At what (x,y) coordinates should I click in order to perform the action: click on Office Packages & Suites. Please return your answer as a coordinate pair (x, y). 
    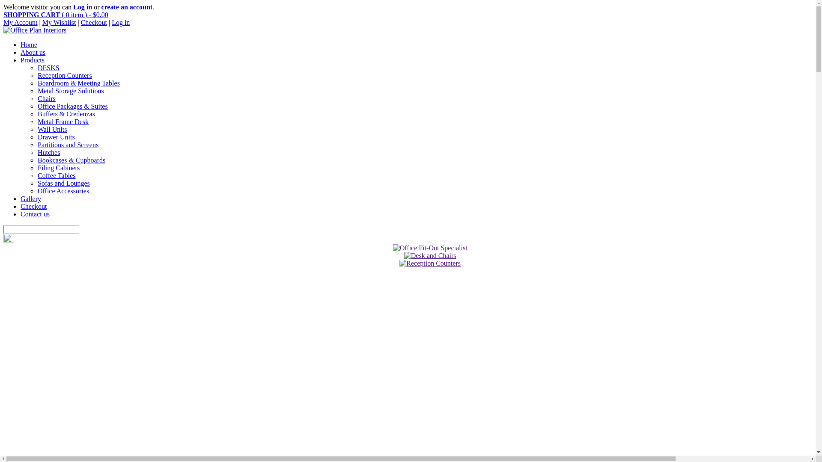
    Looking at the image, I should click on (73, 106).